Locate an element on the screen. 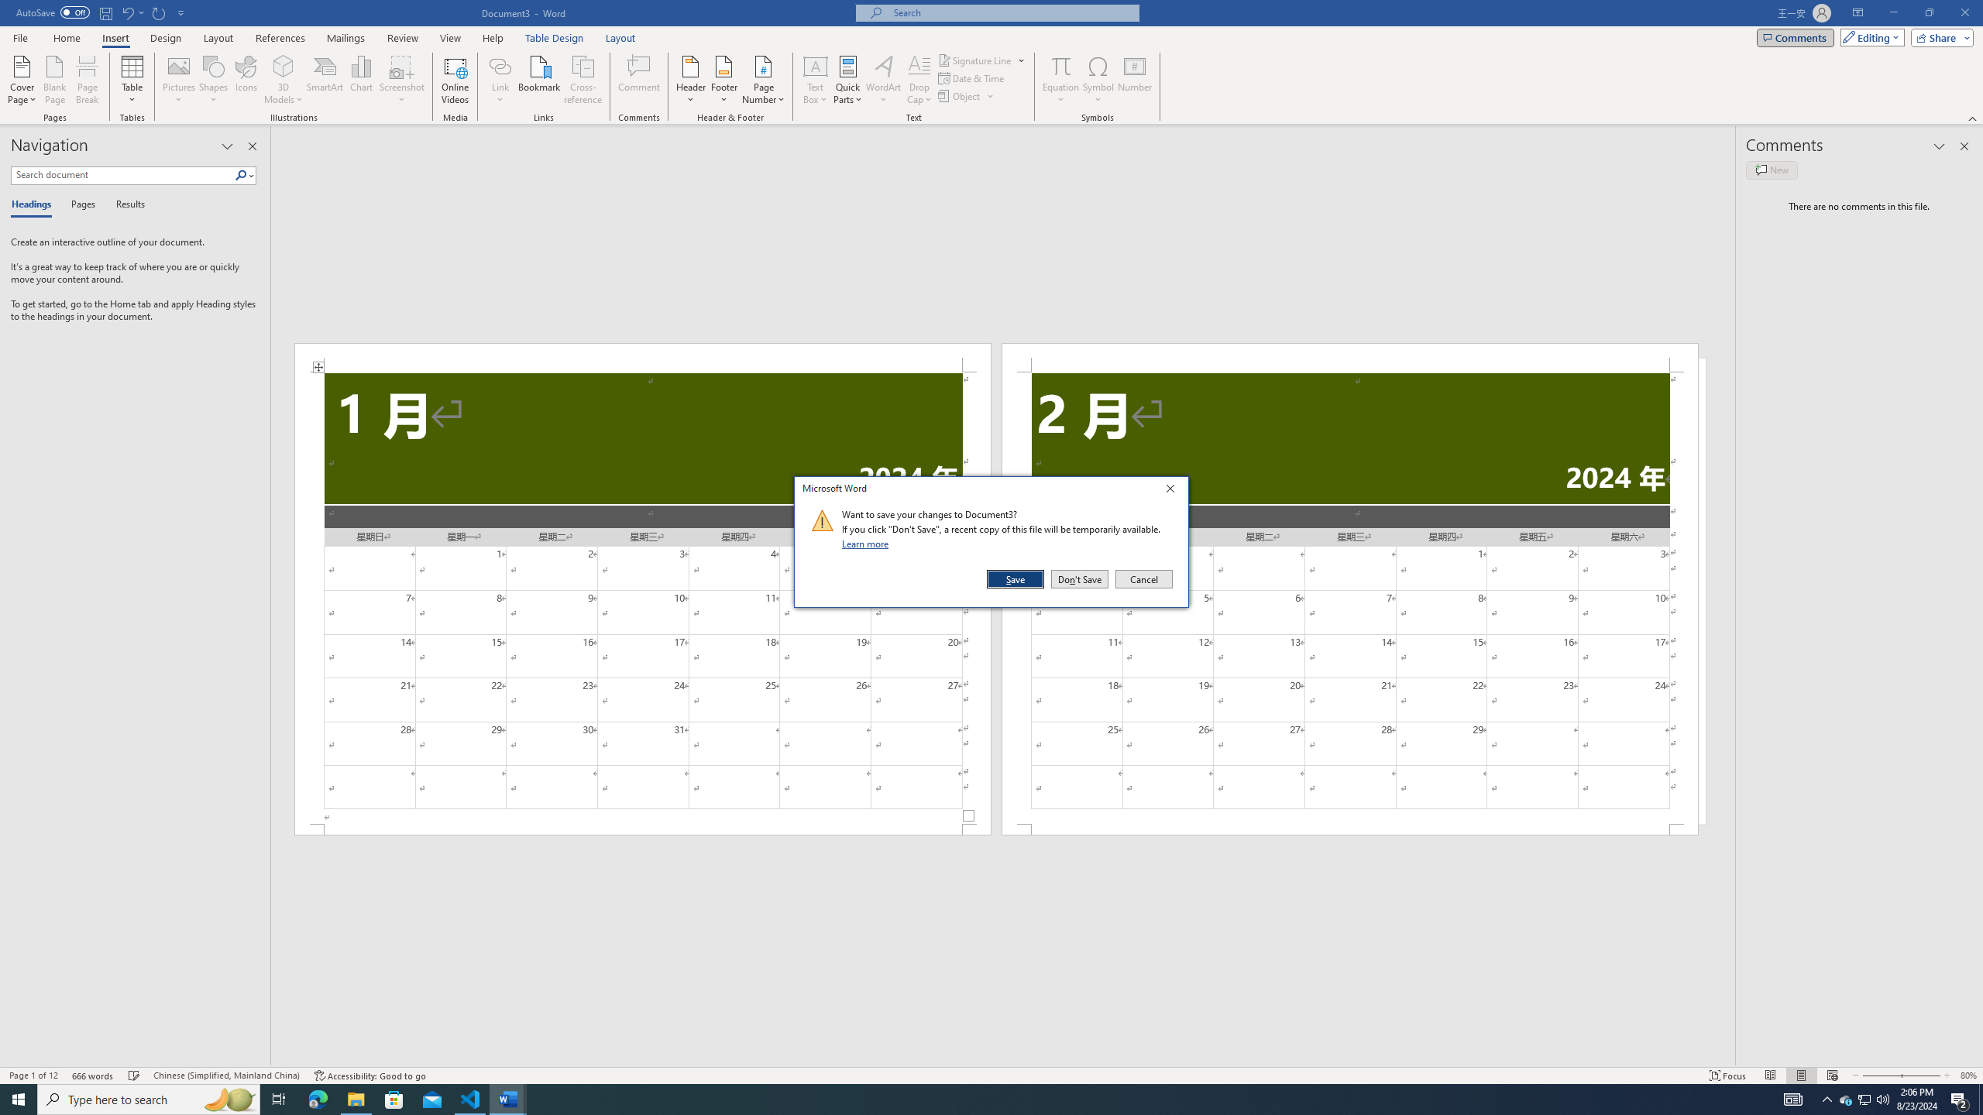 The image size is (1983, 1115). Number... is located at coordinates (1135, 80).